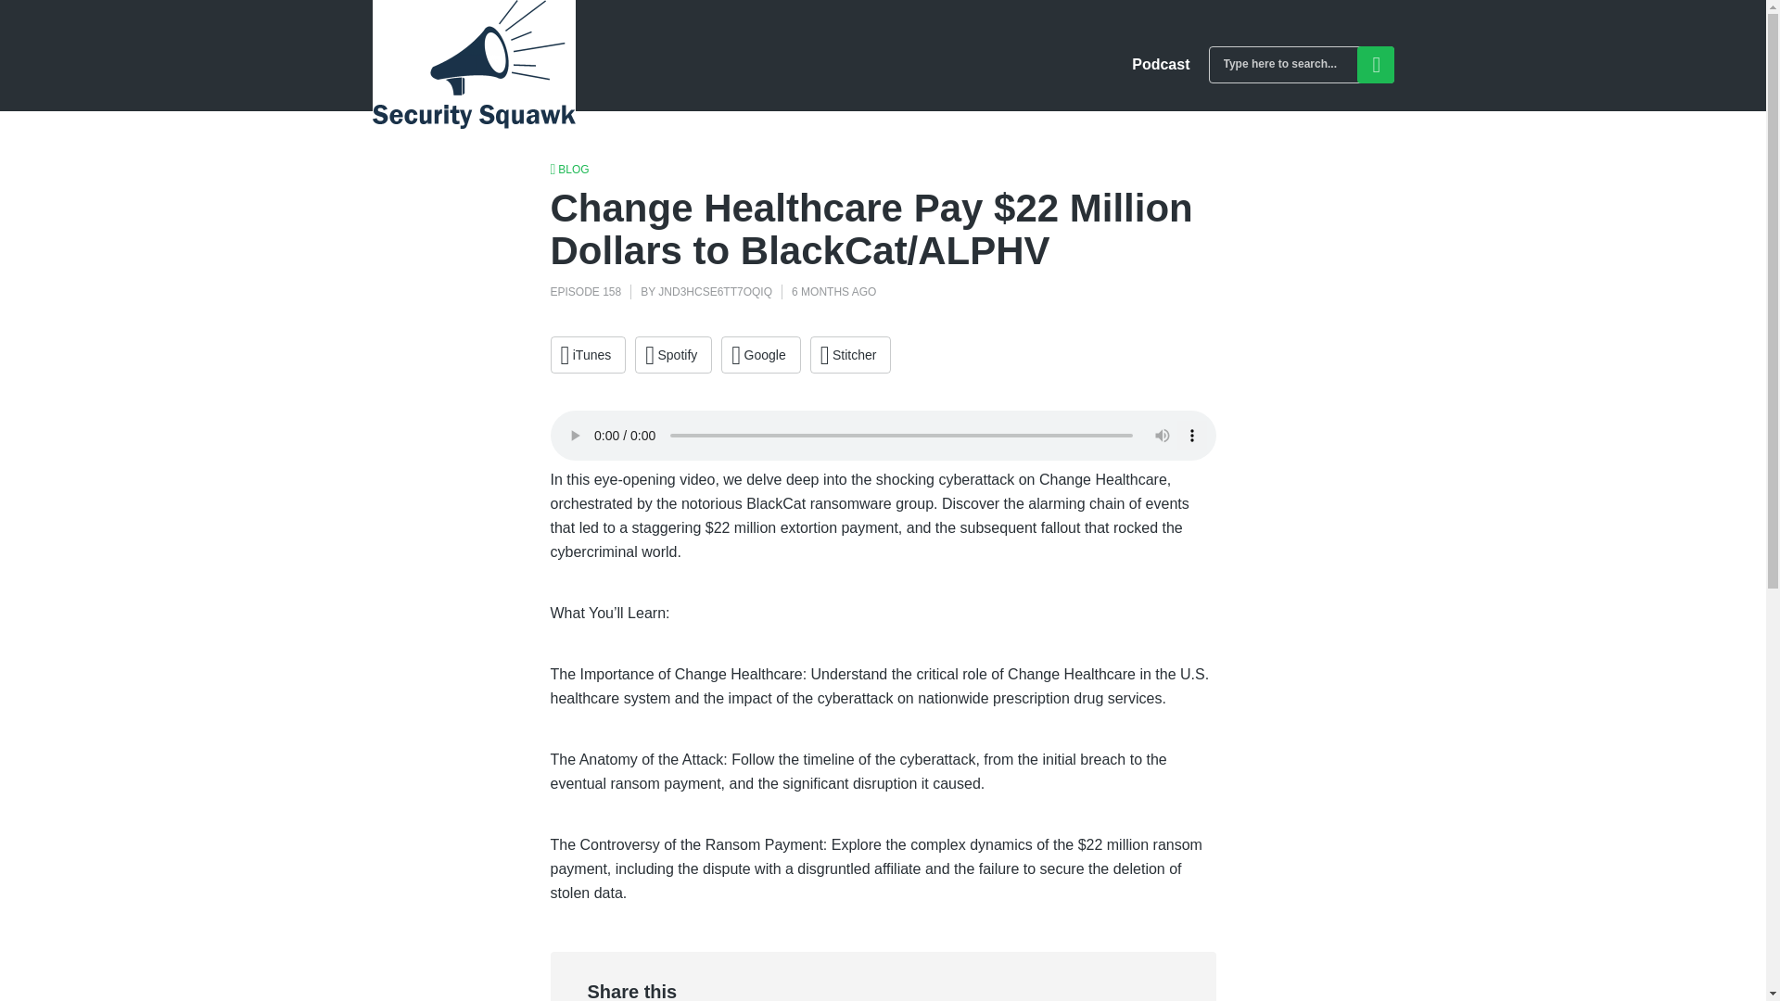 Image resolution: width=1780 pixels, height=1001 pixels. Describe the element at coordinates (673, 354) in the screenshot. I see `Spotify` at that location.